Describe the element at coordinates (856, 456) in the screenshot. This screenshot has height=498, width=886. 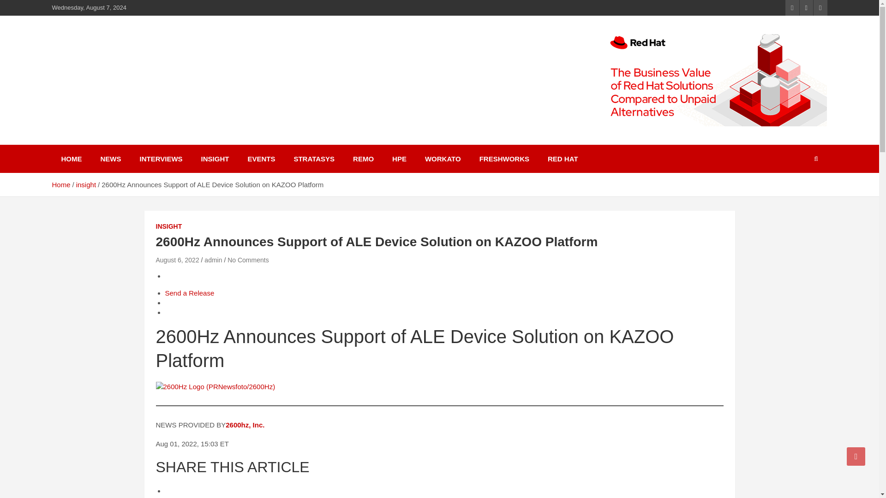
I see `Go to Top` at that location.